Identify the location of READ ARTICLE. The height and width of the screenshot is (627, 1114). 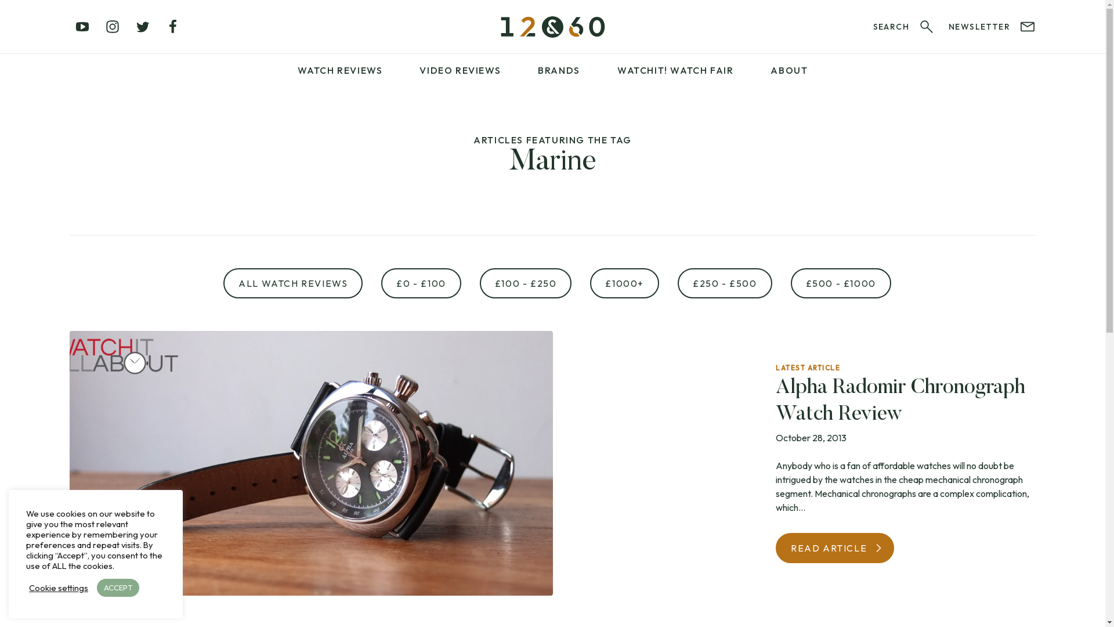
(835, 548).